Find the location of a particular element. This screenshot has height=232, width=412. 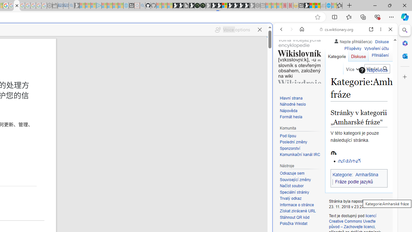

Close Customize pane is located at coordinates (405, 77).